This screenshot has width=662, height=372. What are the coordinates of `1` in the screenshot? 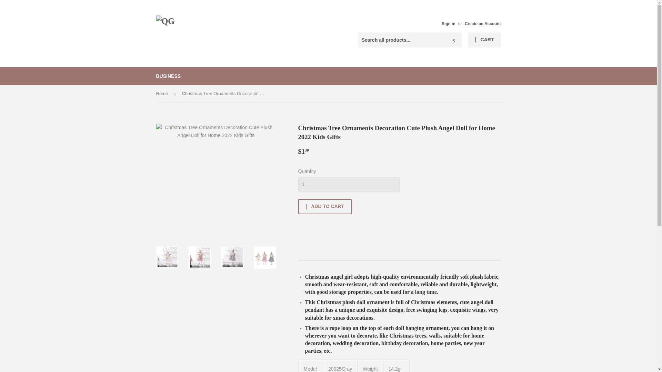 It's located at (348, 185).